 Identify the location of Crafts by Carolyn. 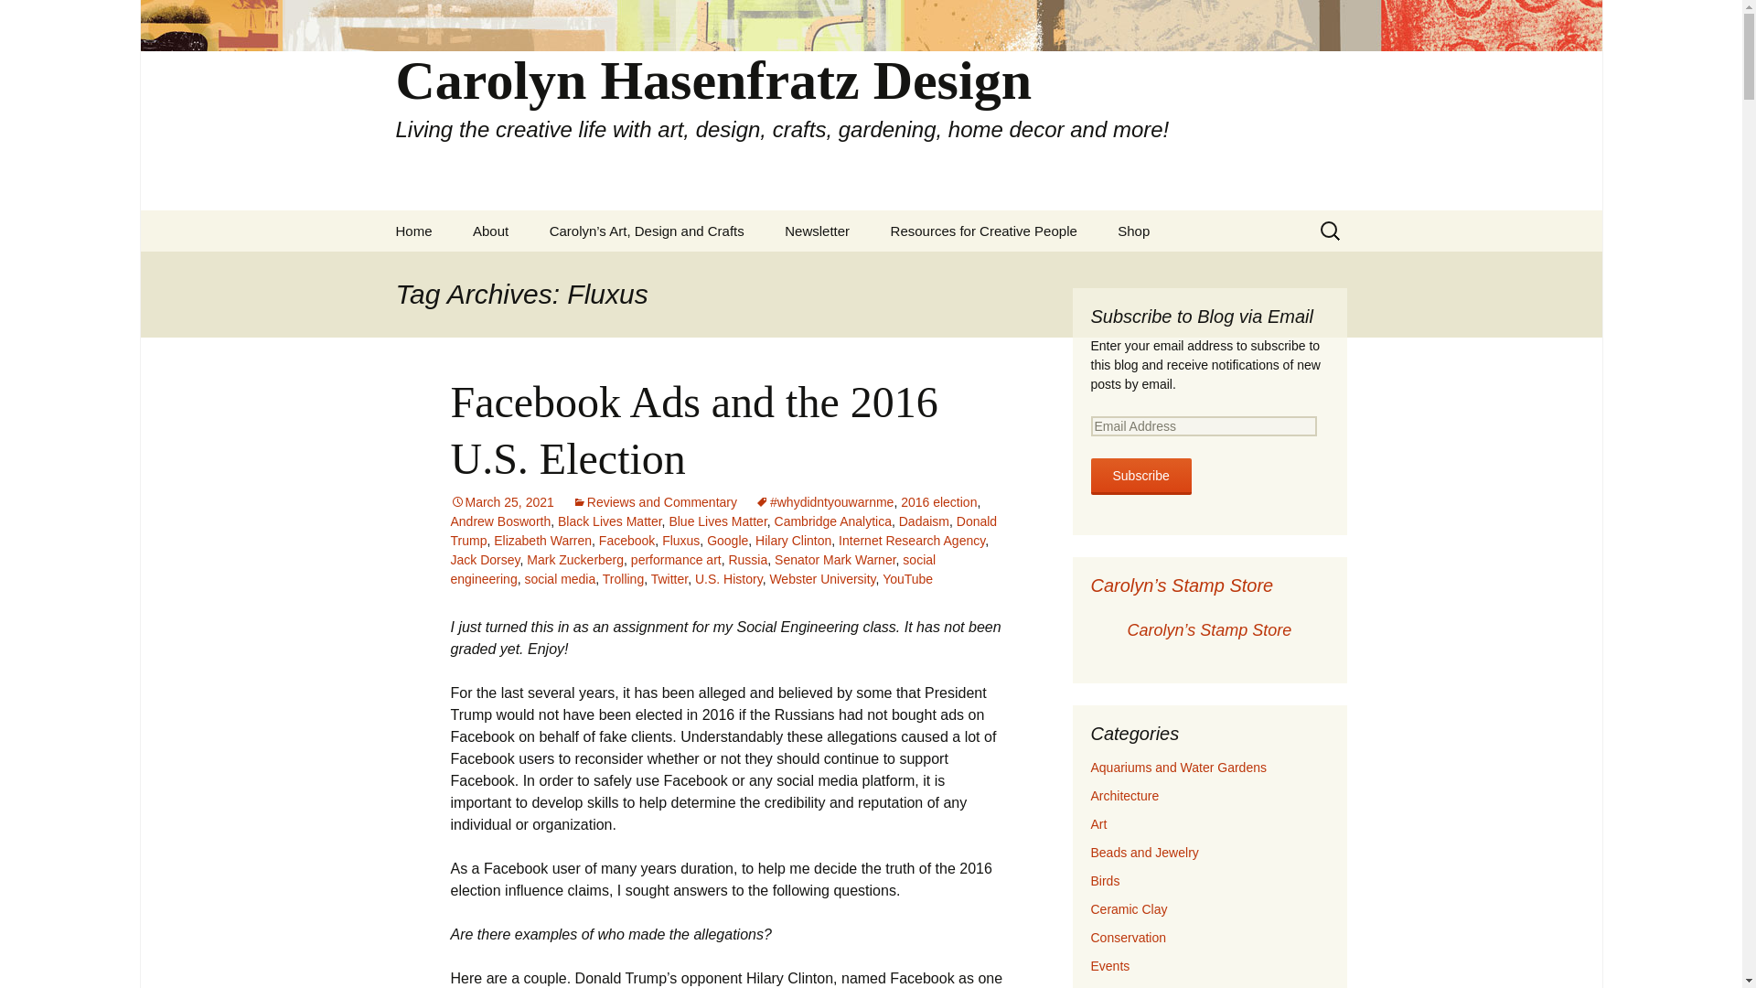
(623, 272).